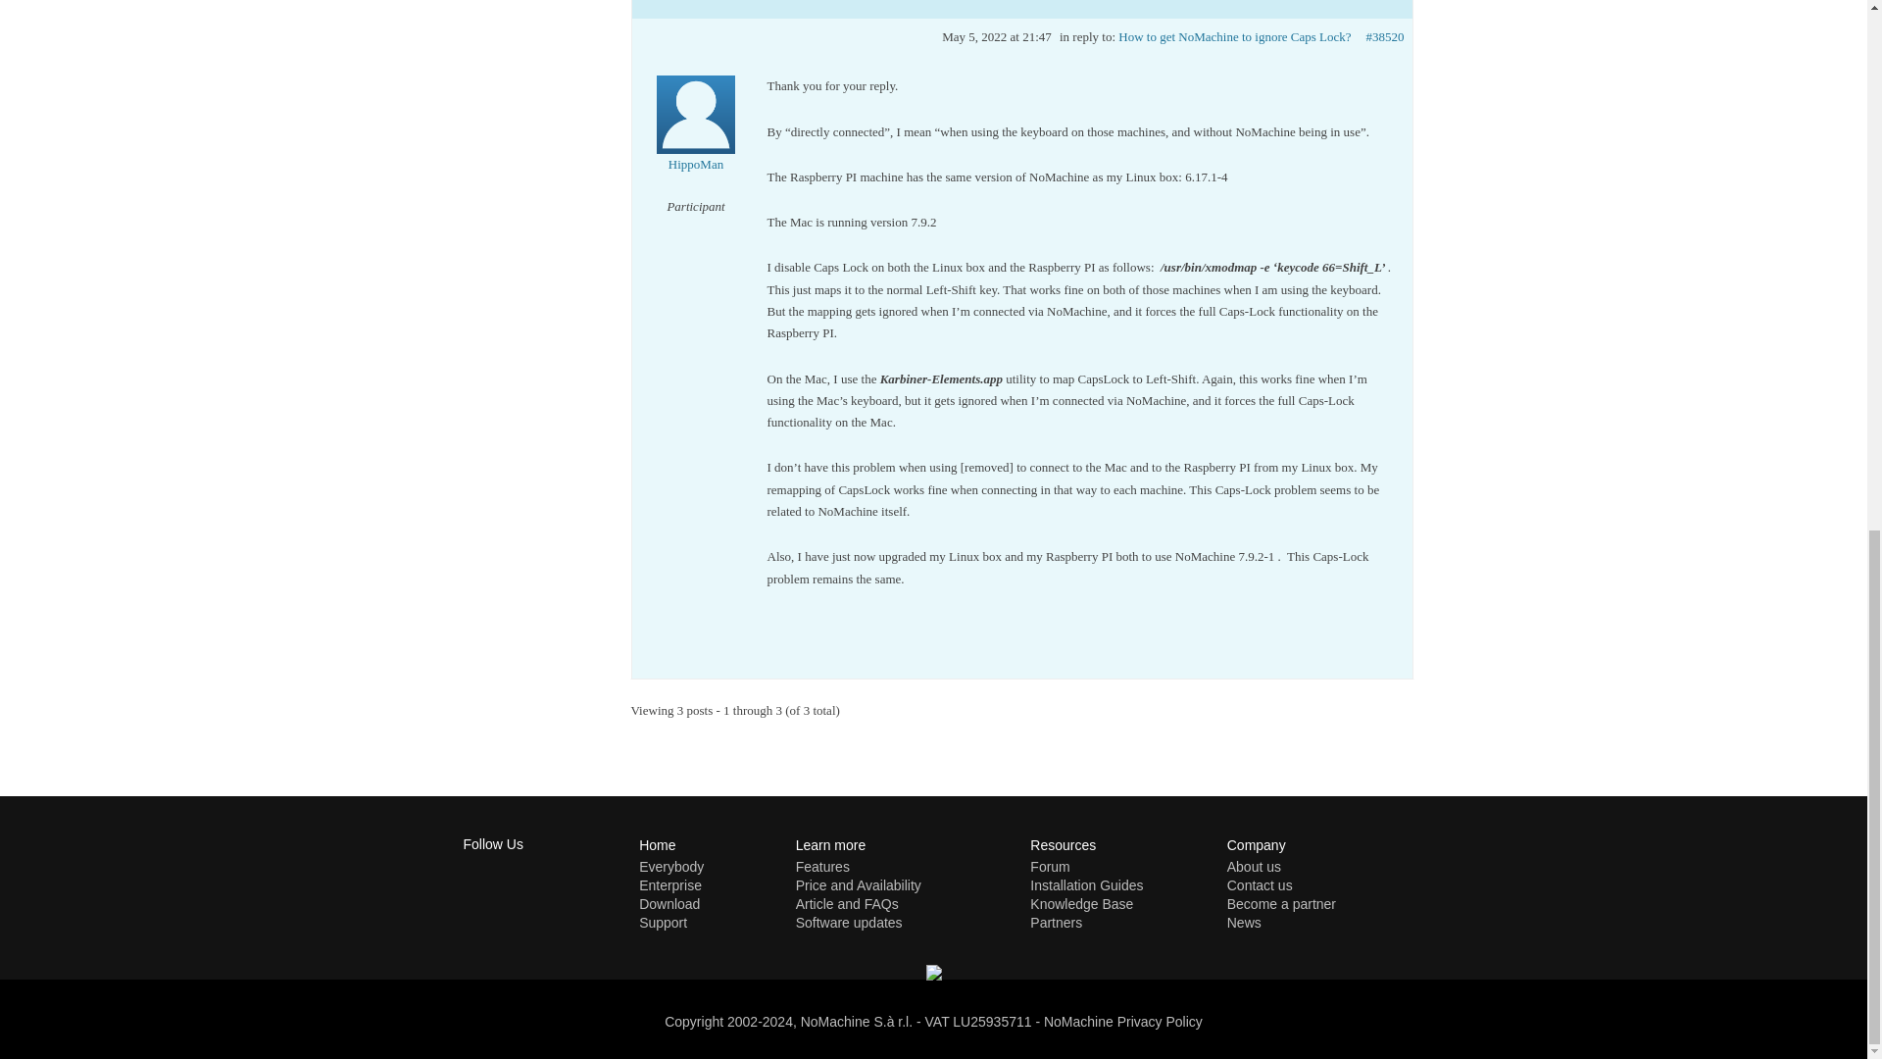 Image resolution: width=1882 pixels, height=1059 pixels. I want to click on View HippoMan's profile, so click(695, 137).